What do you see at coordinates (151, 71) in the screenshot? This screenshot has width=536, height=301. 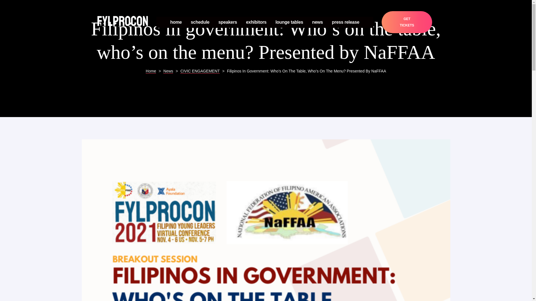 I see `Home` at bounding box center [151, 71].